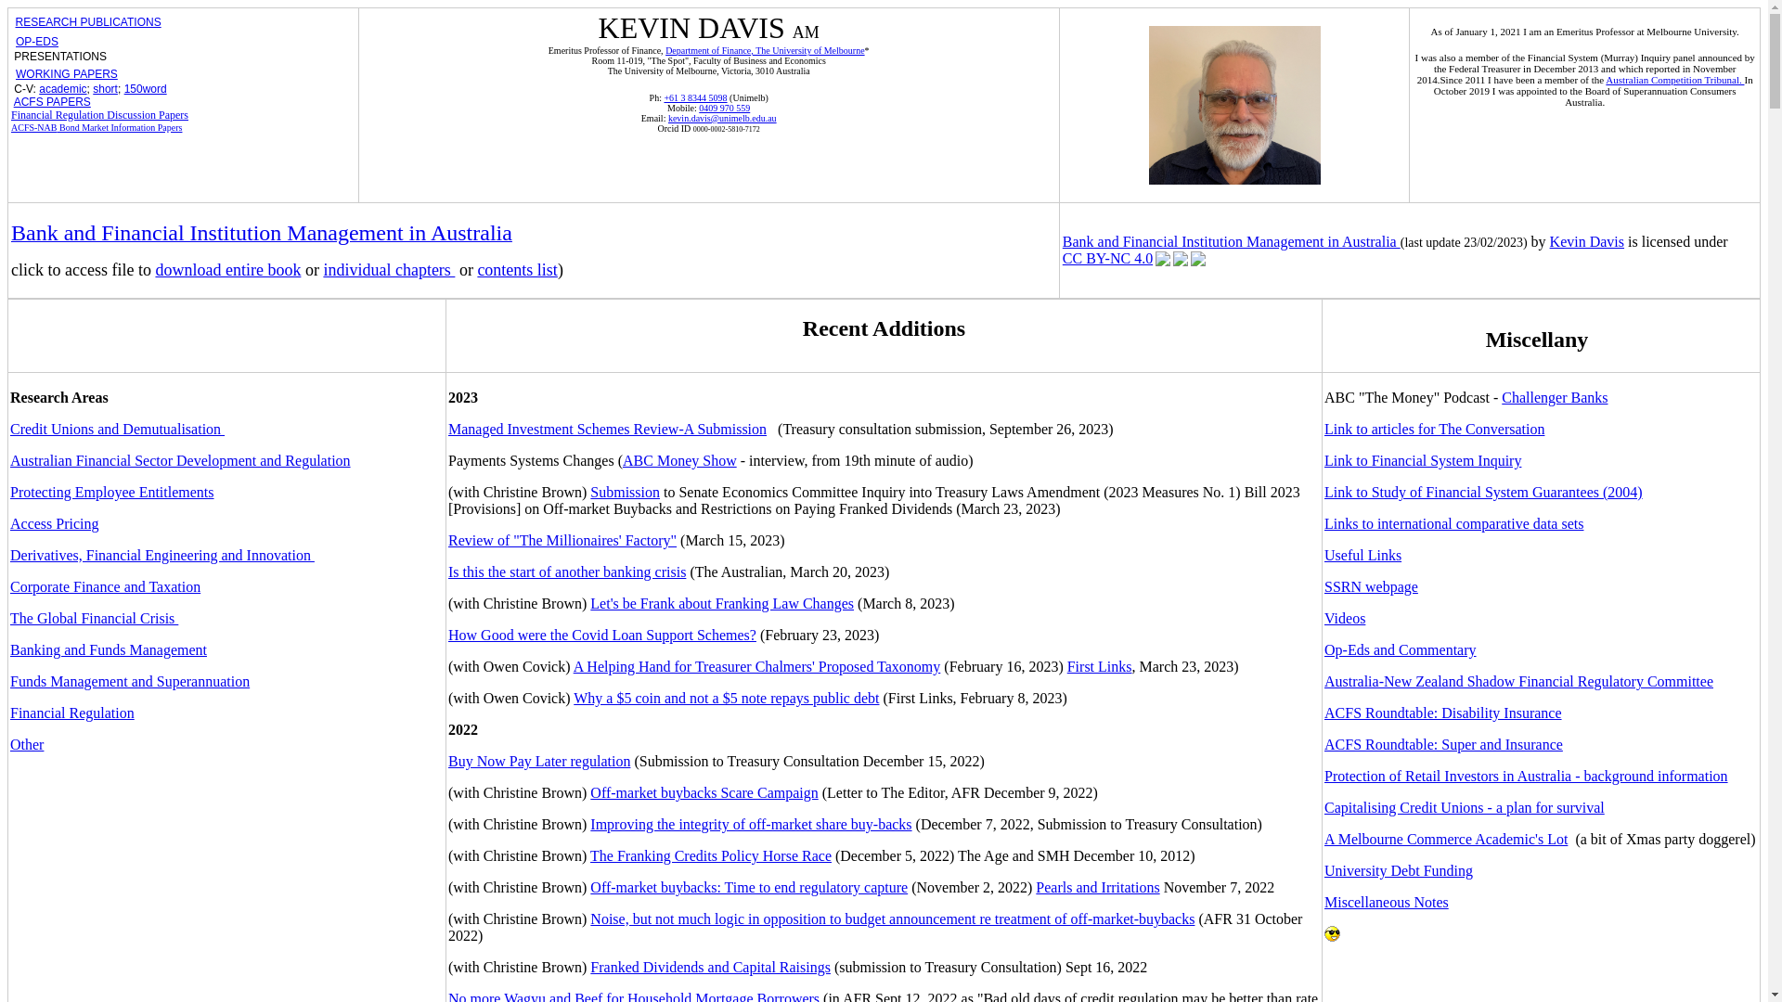 The image size is (1782, 1002). What do you see at coordinates (1399, 870) in the screenshot?
I see `University Debt Funding` at bounding box center [1399, 870].